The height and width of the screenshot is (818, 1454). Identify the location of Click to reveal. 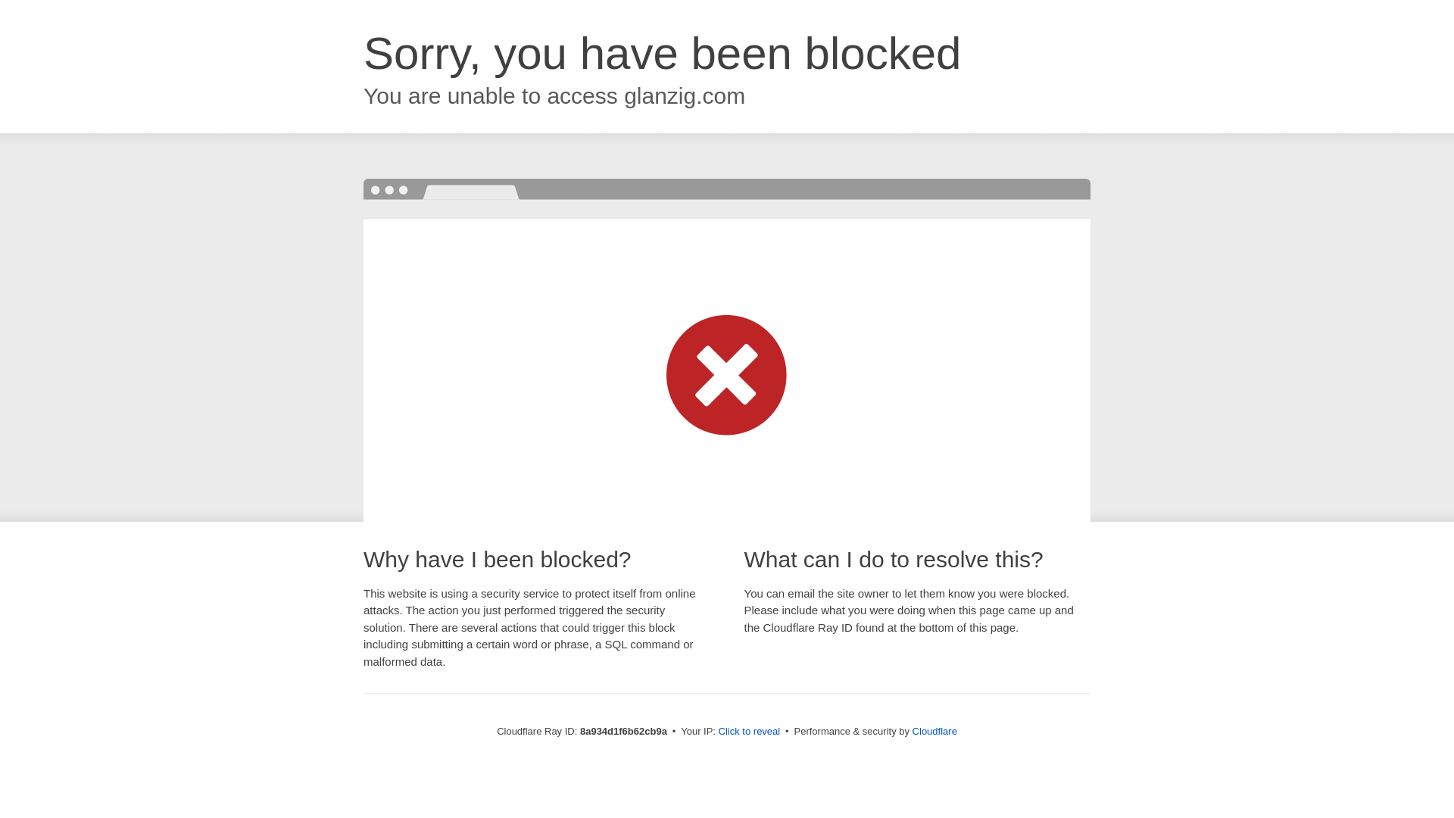
(750, 732).